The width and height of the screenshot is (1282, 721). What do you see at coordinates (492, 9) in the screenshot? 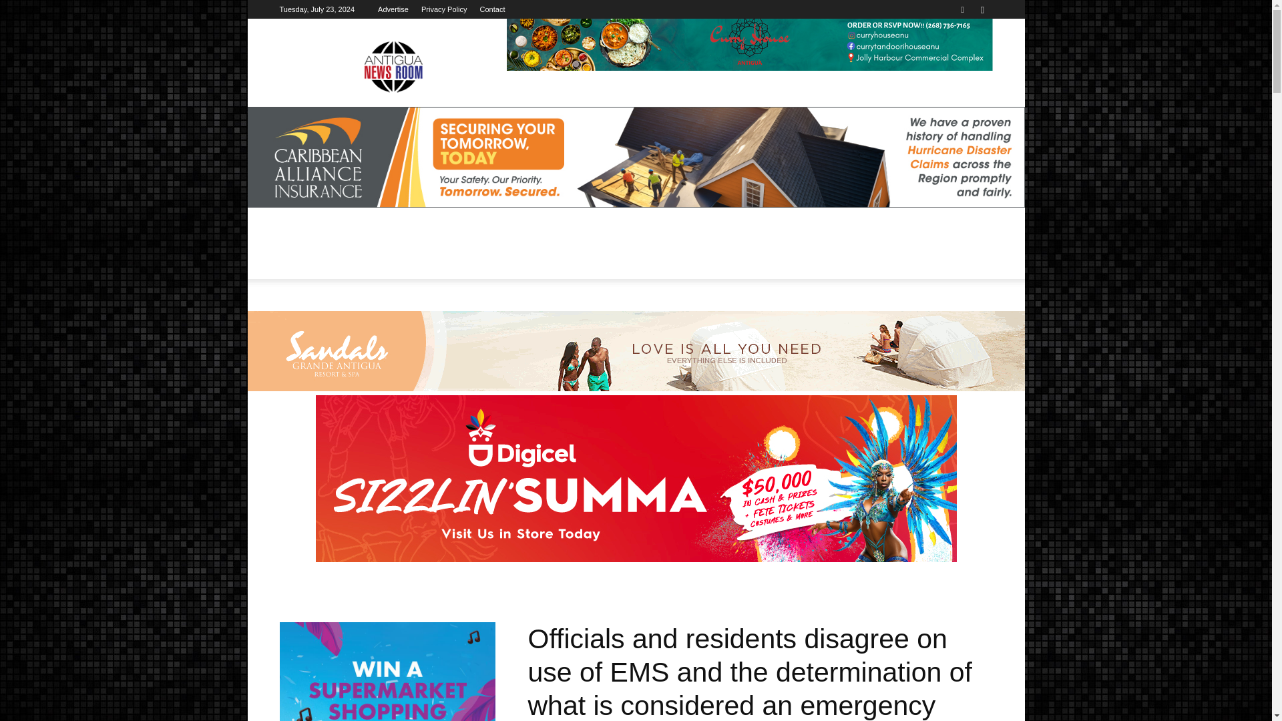
I see `Contact` at bounding box center [492, 9].